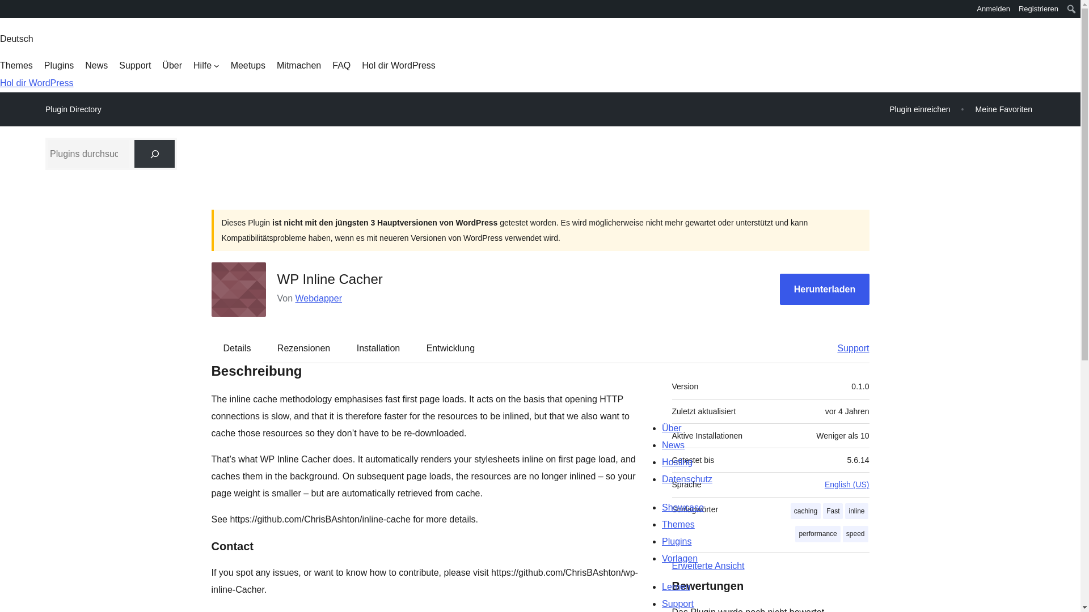  I want to click on Herunterladen, so click(824, 289).